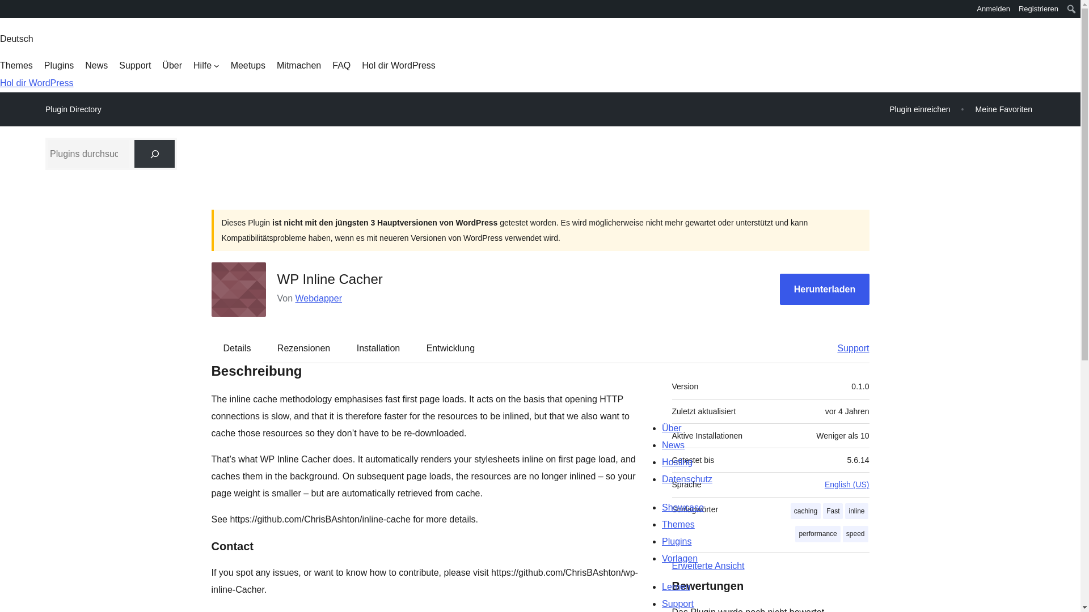  I want to click on Herunterladen, so click(824, 289).